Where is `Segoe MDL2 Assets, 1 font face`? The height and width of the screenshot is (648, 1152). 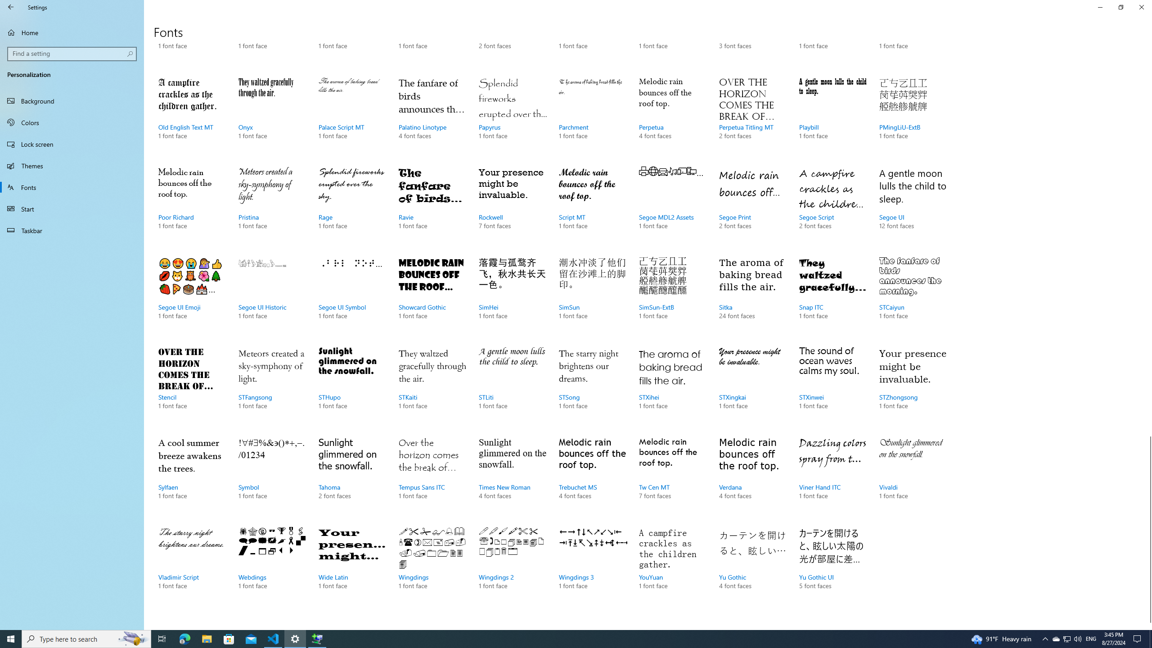
Segoe MDL2 Assets, 1 font face is located at coordinates (672, 207).